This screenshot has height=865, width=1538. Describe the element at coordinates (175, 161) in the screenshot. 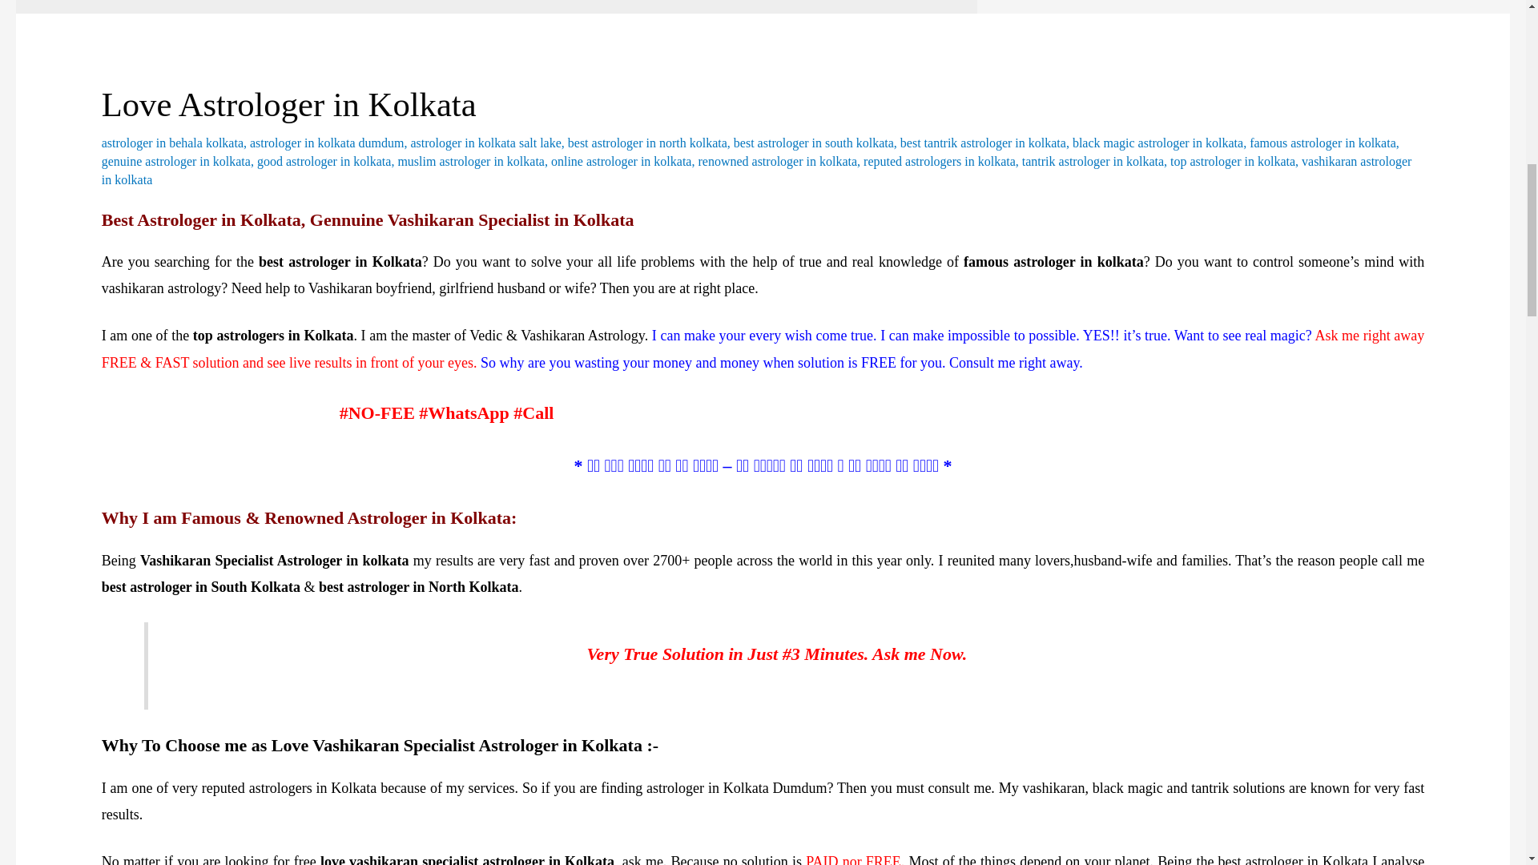

I see `genuine astrologer in kolkata` at that location.